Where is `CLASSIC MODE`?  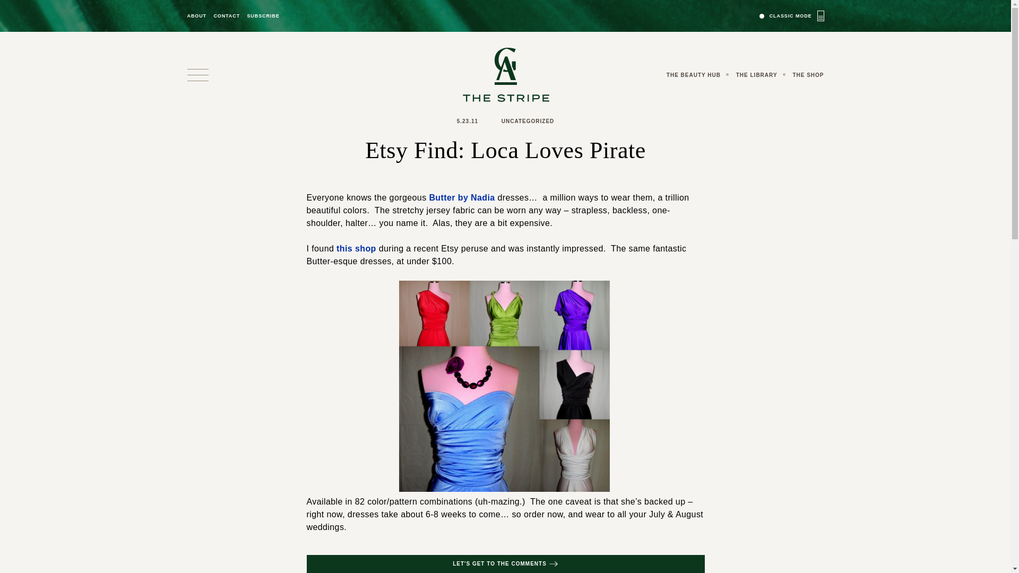 CLASSIC MODE is located at coordinates (792, 15).